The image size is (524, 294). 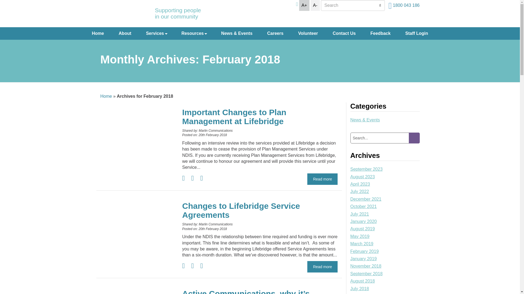 I want to click on October 2021, so click(x=364, y=207).